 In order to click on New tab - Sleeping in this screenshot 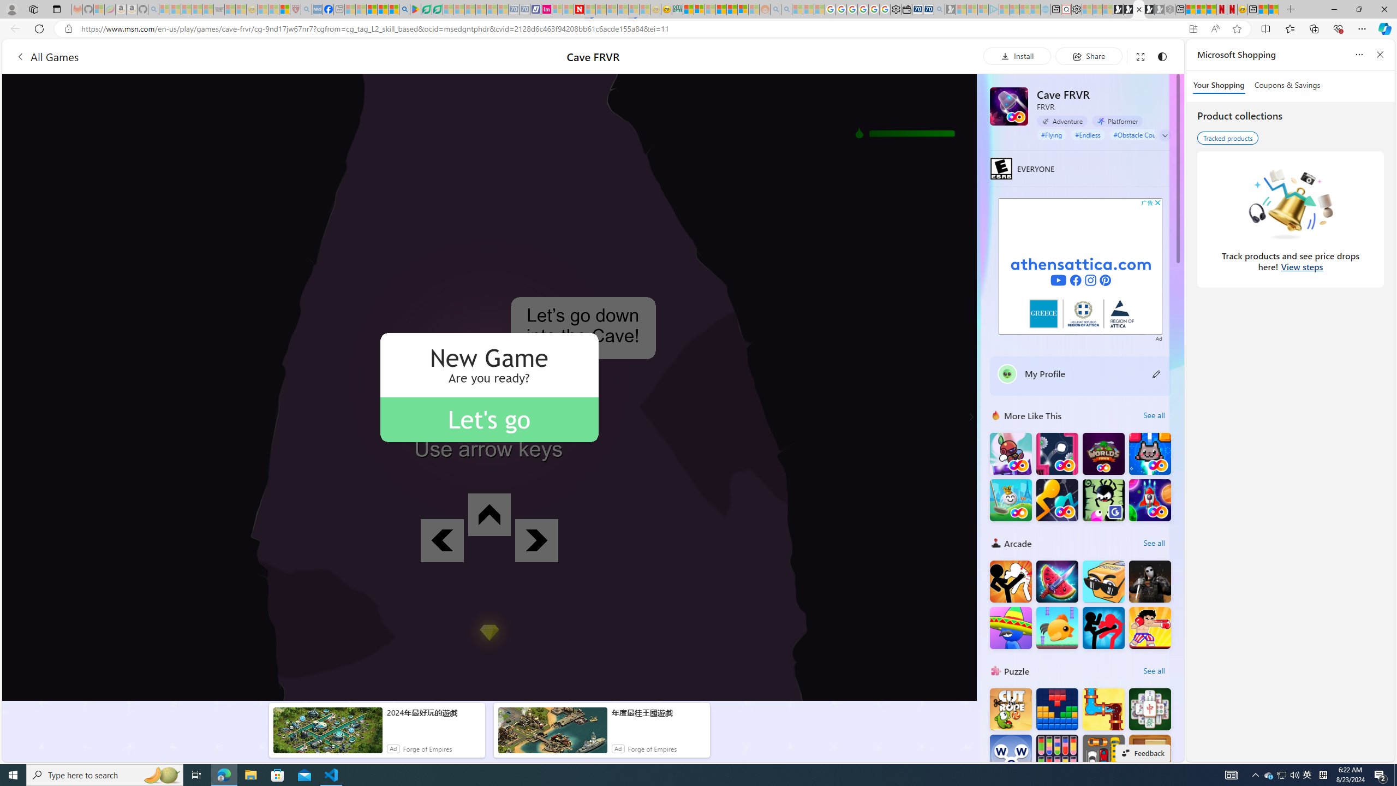, I will do `click(339, 9)`.